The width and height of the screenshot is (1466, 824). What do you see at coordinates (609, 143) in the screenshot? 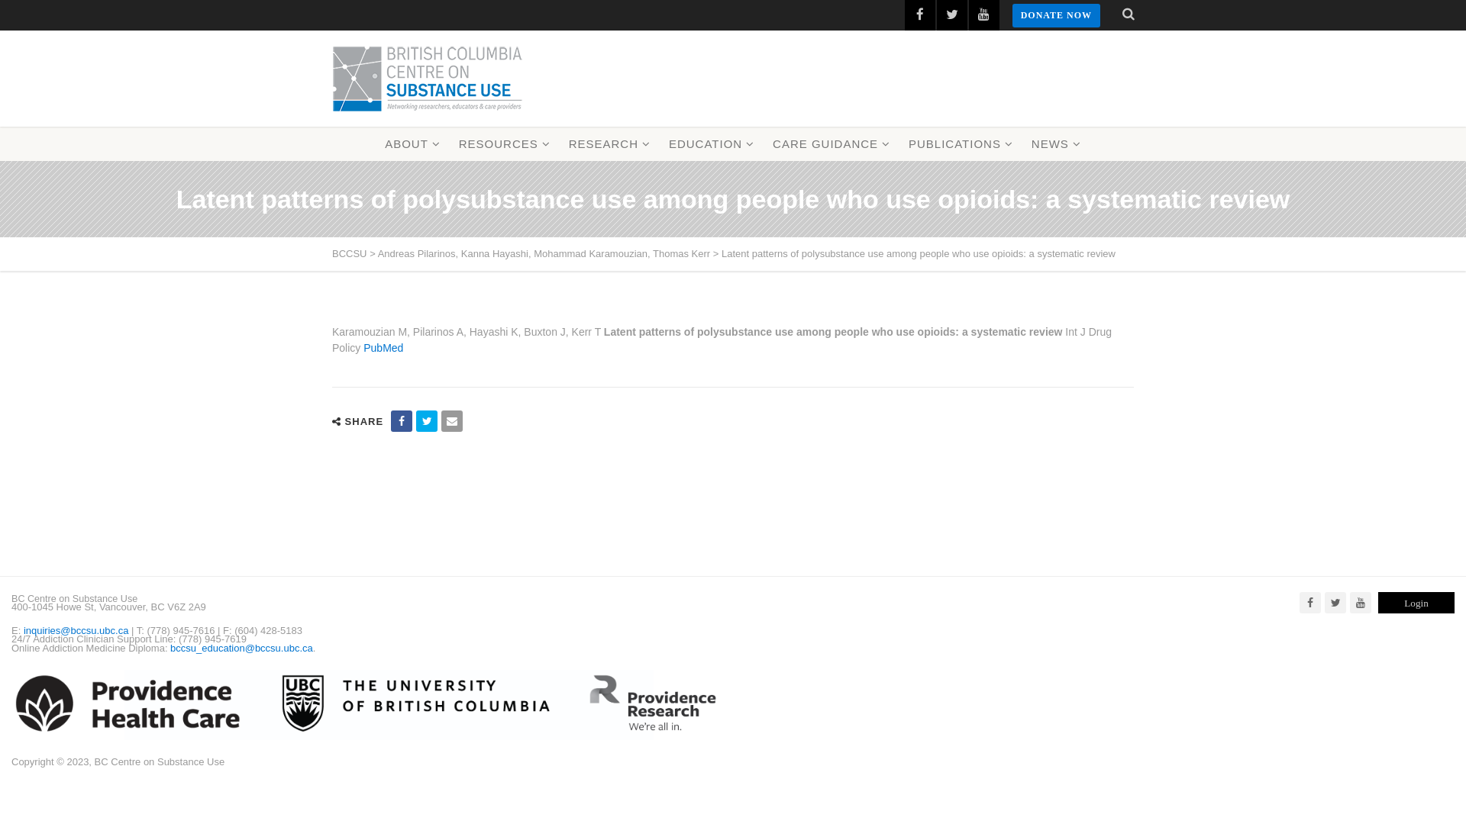
I see `RESEARCH` at bounding box center [609, 143].